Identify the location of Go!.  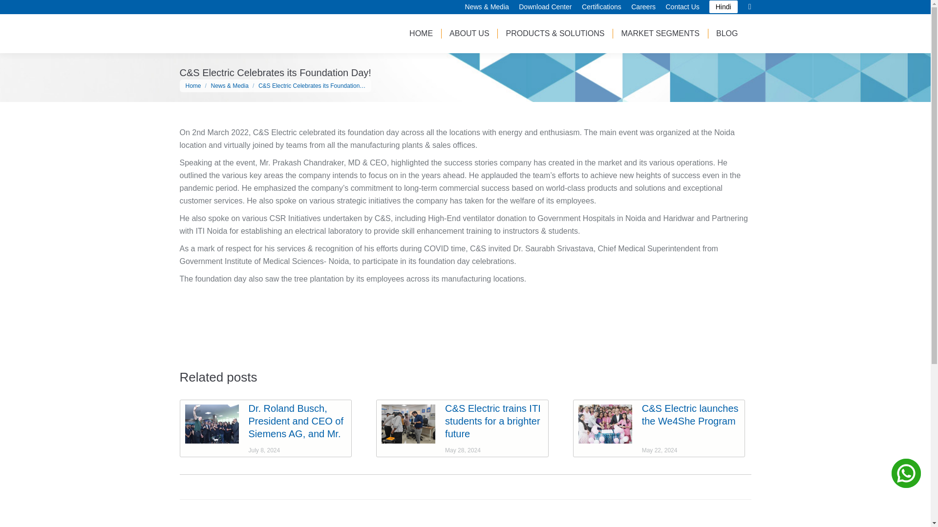
(16, 11).